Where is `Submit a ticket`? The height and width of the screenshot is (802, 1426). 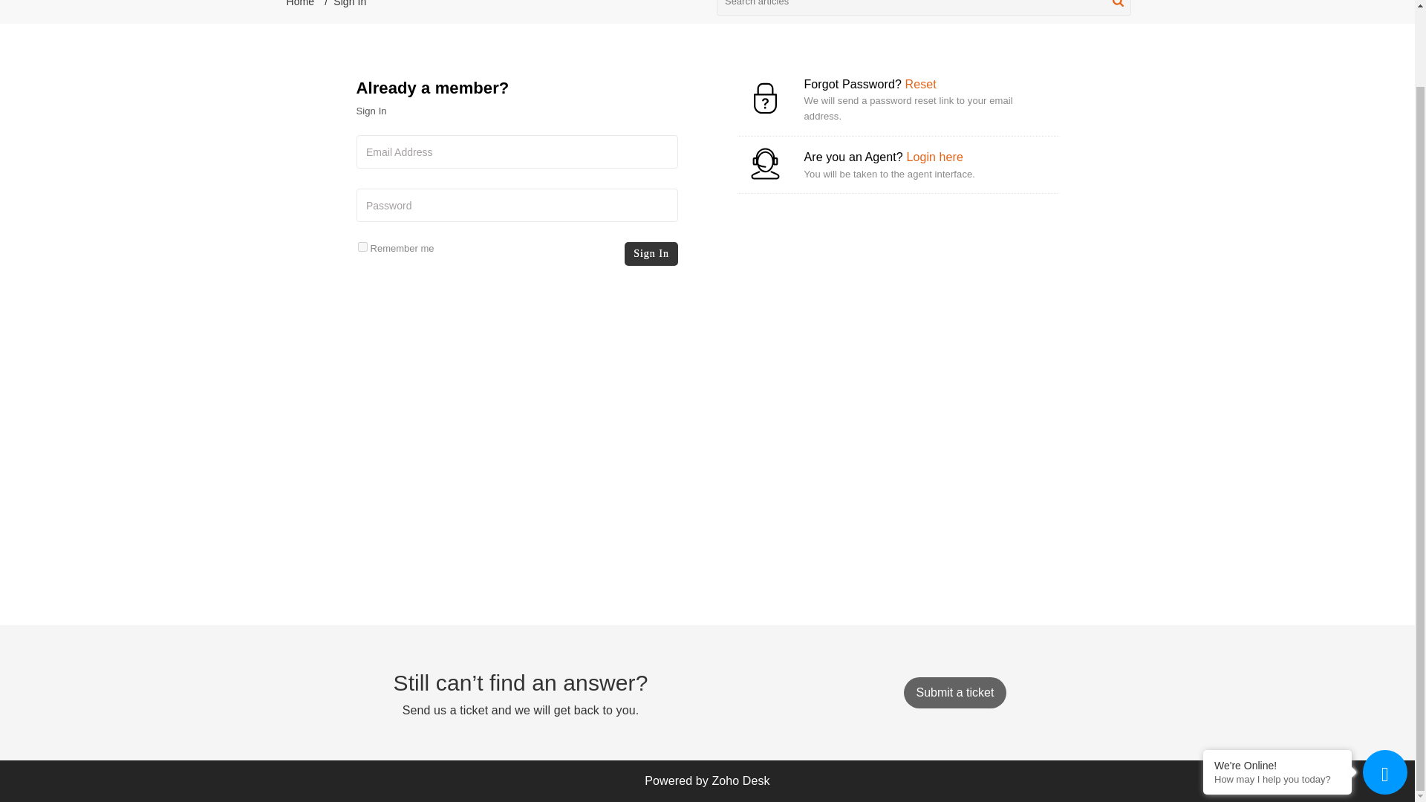 Submit a ticket is located at coordinates (954, 692).